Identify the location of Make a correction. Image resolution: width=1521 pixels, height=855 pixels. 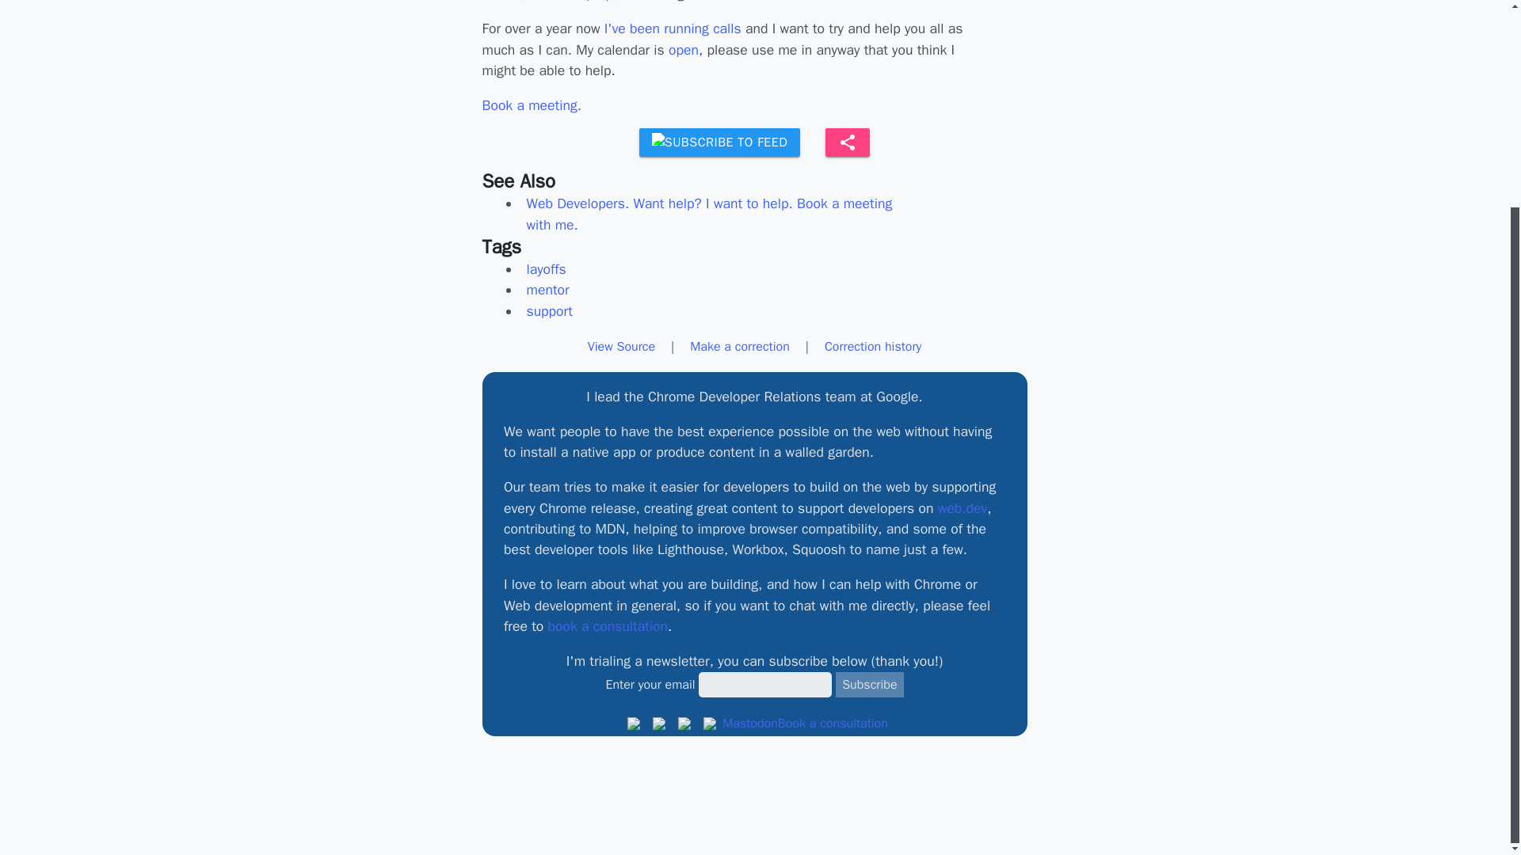
(740, 347).